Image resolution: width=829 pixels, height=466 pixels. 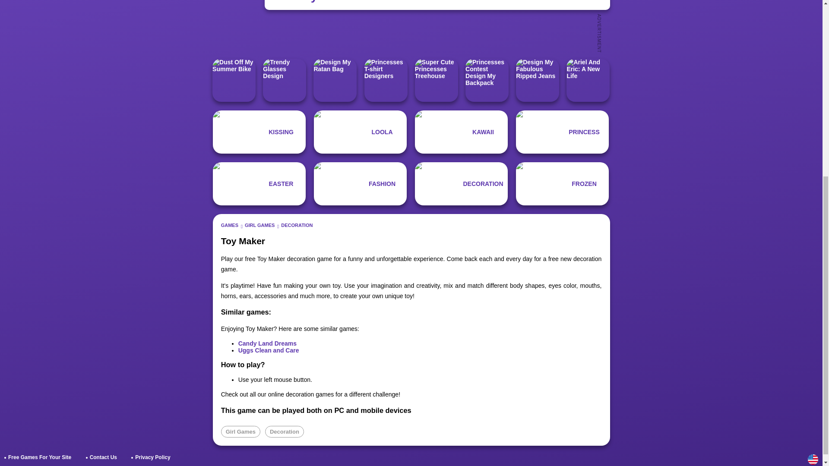 What do you see at coordinates (240, 431) in the screenshot?
I see `Girl Games` at bounding box center [240, 431].